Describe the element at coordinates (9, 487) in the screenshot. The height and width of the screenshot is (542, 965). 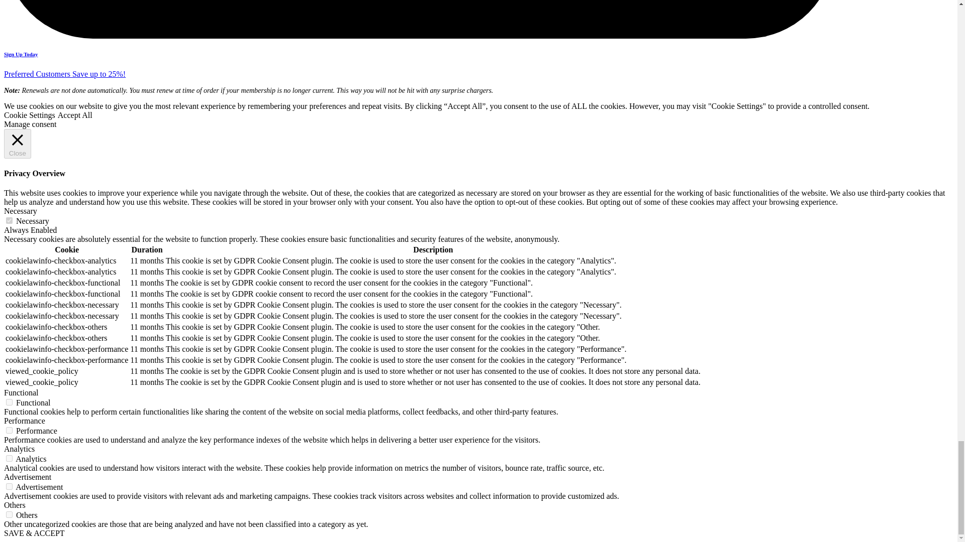
I see `on` at that location.